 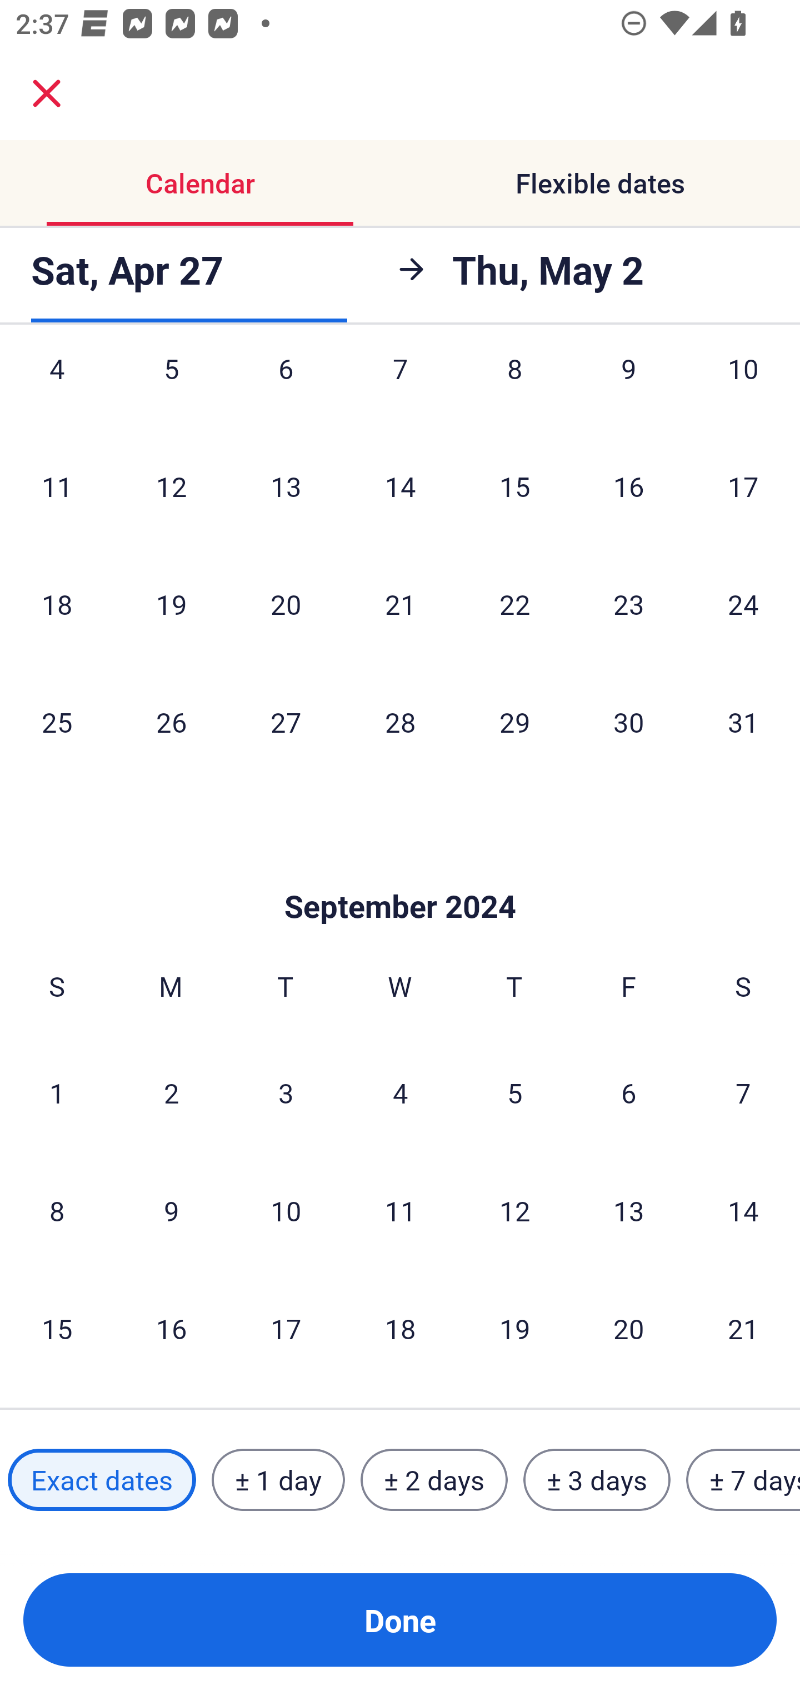 I want to click on 18 Sunday, August 18, 2024, so click(x=57, y=604).